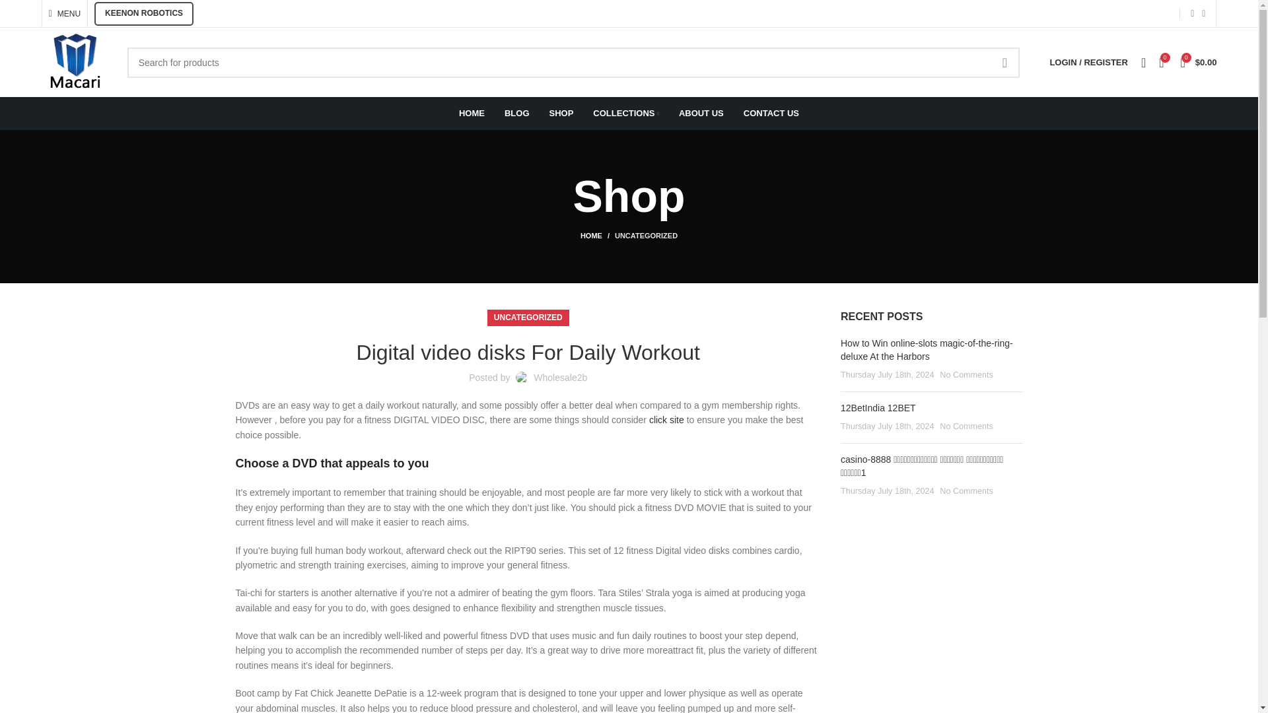 The width and height of the screenshot is (1268, 713). What do you see at coordinates (65, 13) in the screenshot?
I see `MENU` at bounding box center [65, 13].